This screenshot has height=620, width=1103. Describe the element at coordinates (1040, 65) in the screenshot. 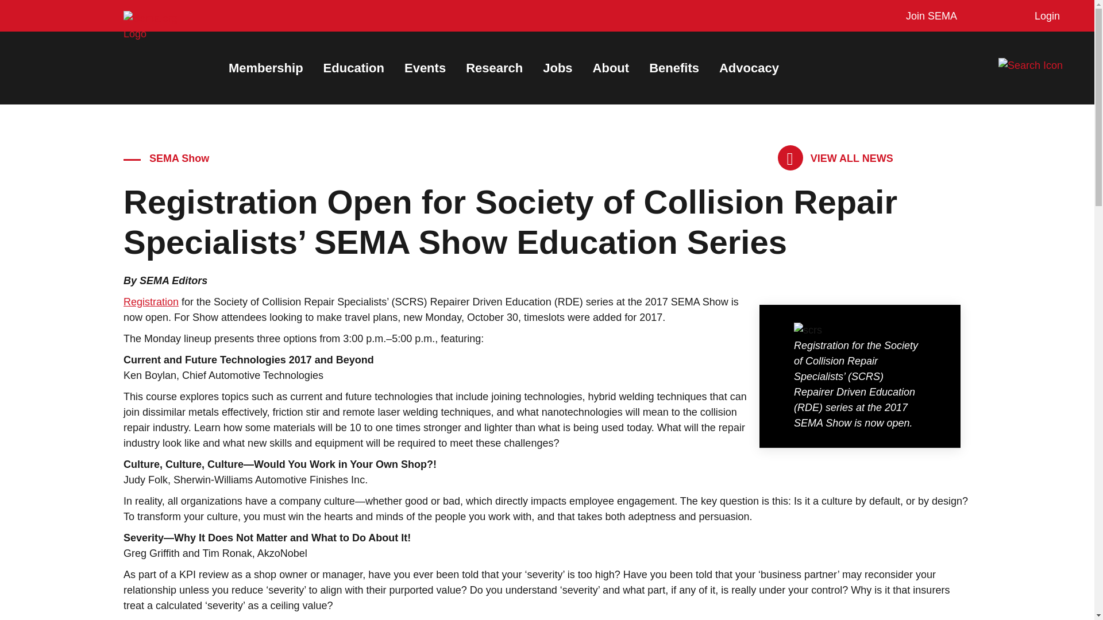

I see `Search Sema.org` at that location.